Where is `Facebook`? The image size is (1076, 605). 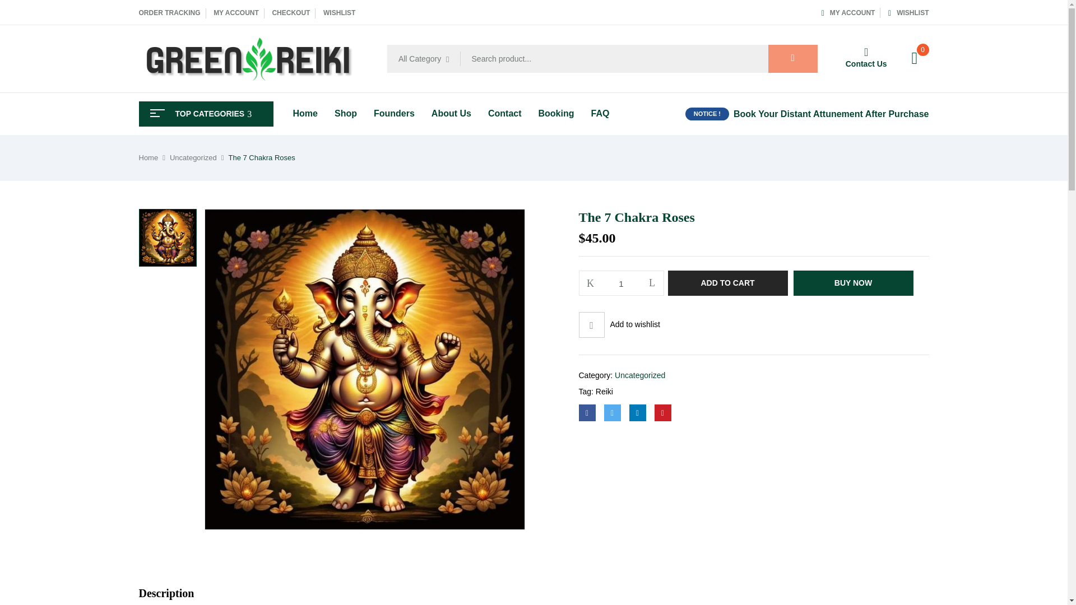
Facebook is located at coordinates (586, 412).